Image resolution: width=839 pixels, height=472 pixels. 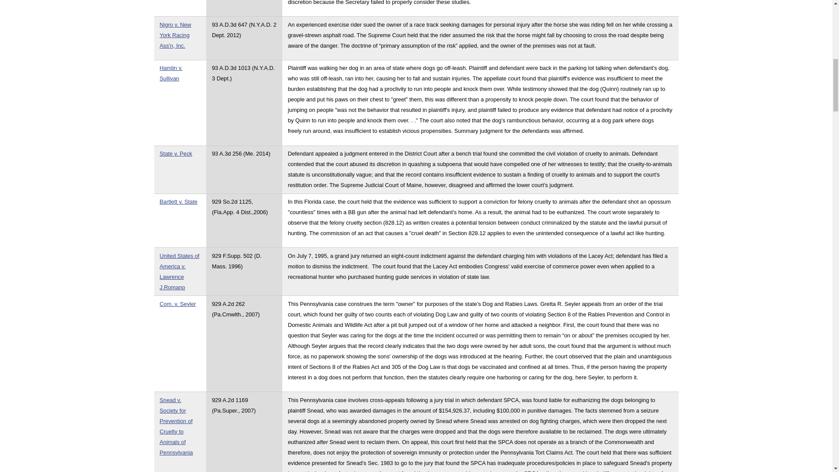 What do you see at coordinates (179, 271) in the screenshot?
I see `United States of America v. Lawrence J.Romano` at bounding box center [179, 271].